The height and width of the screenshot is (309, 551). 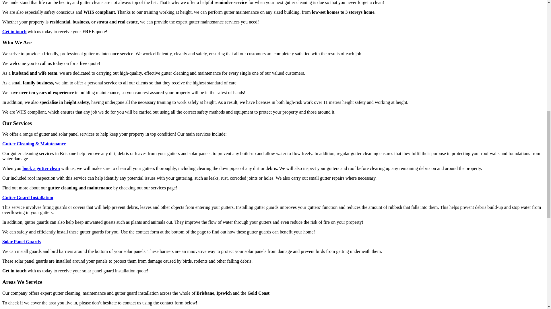 What do you see at coordinates (28, 197) in the screenshot?
I see `Gutter Guard Installation` at bounding box center [28, 197].